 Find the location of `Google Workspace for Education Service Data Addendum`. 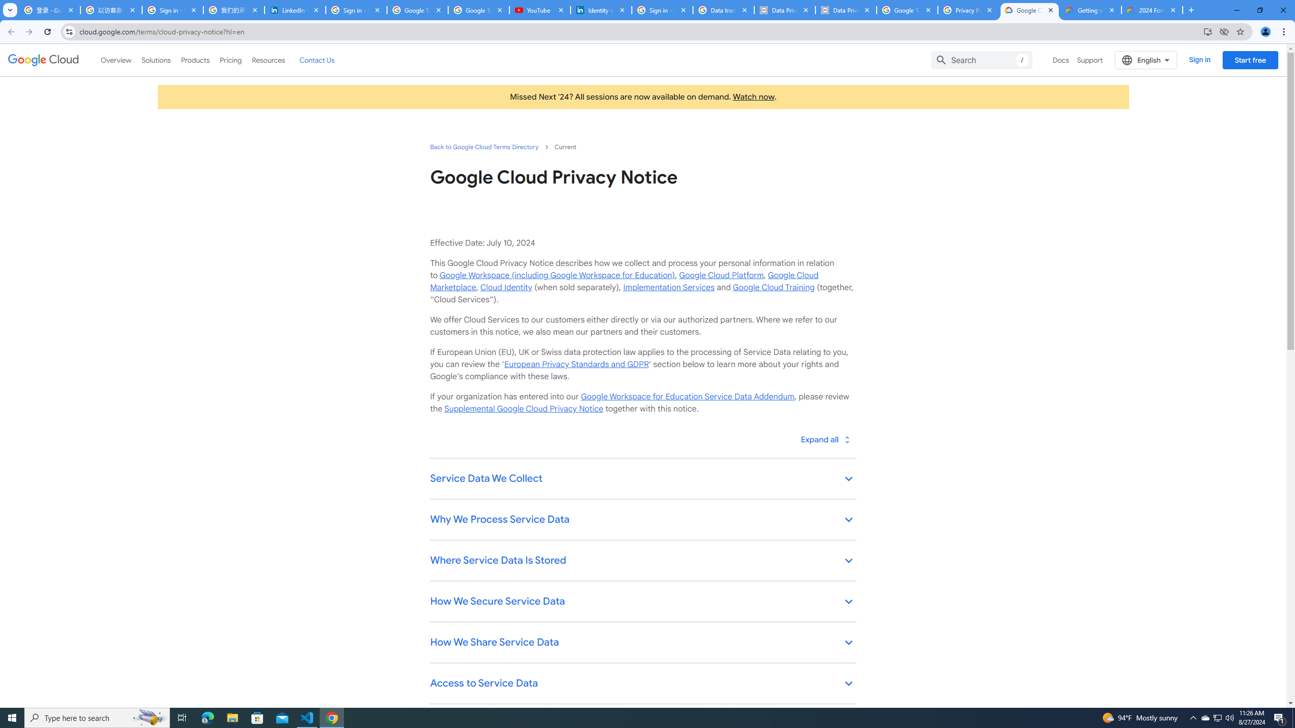

Google Workspace for Education Service Data Addendum is located at coordinates (687, 396).